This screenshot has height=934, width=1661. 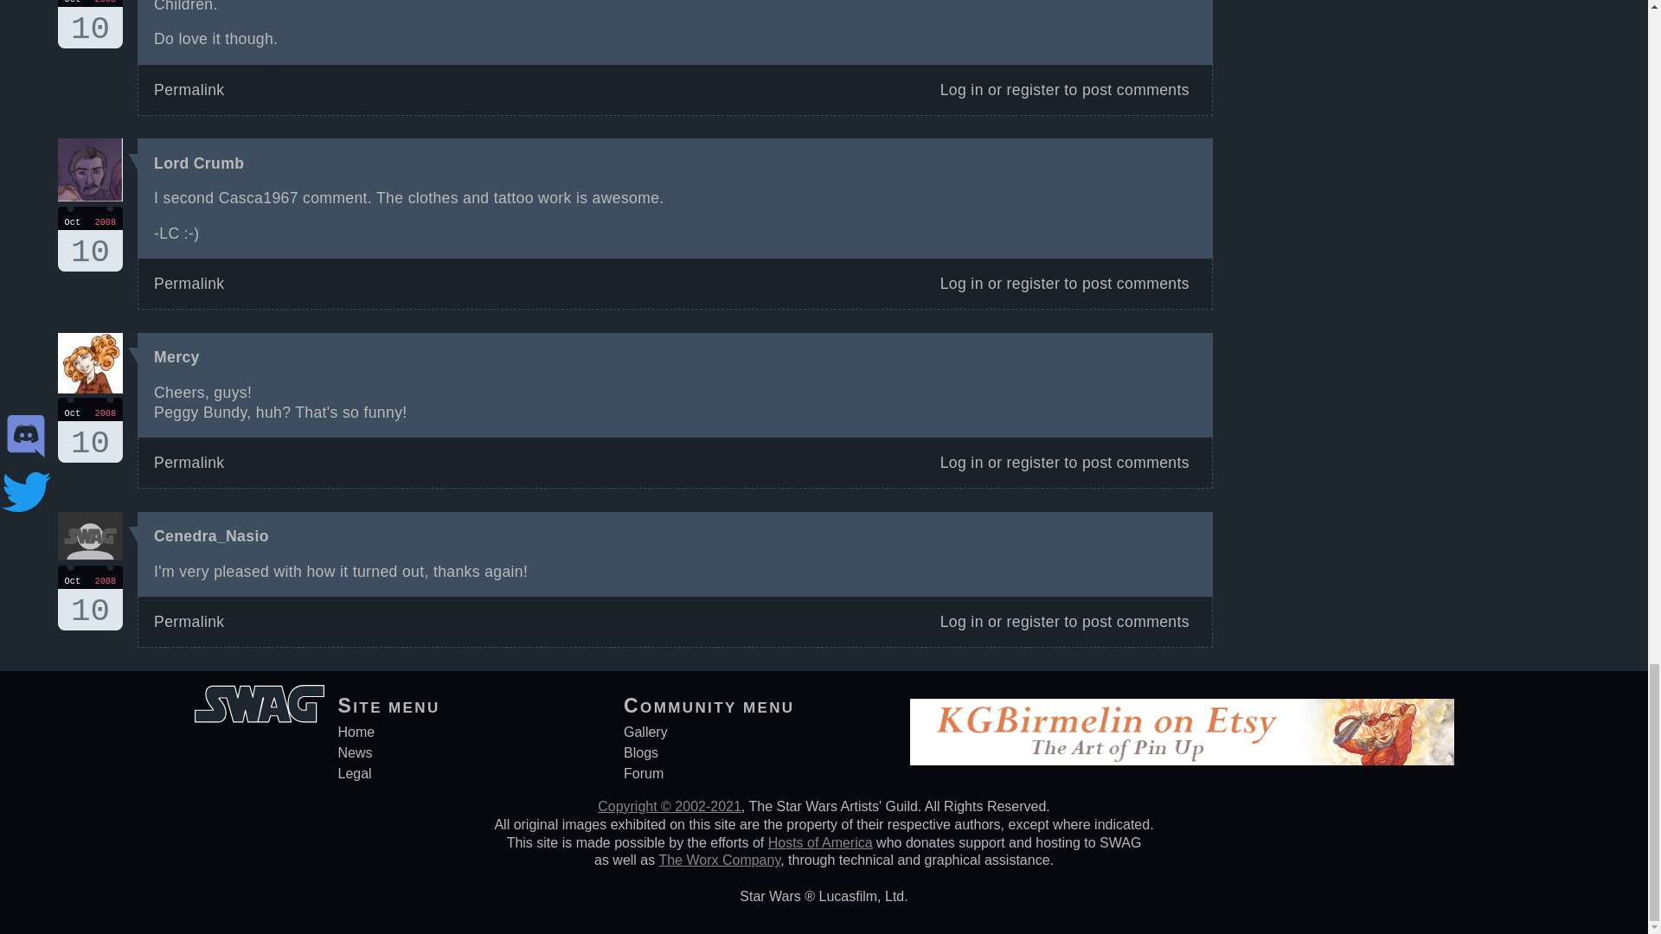 I want to click on Permalink, so click(x=189, y=284).